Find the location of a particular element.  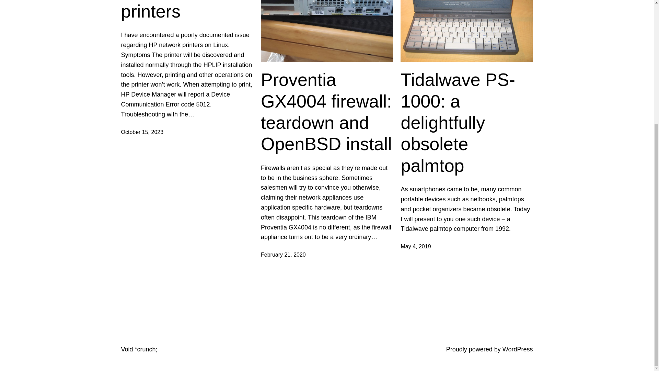

October 15, 2023 is located at coordinates (142, 132).